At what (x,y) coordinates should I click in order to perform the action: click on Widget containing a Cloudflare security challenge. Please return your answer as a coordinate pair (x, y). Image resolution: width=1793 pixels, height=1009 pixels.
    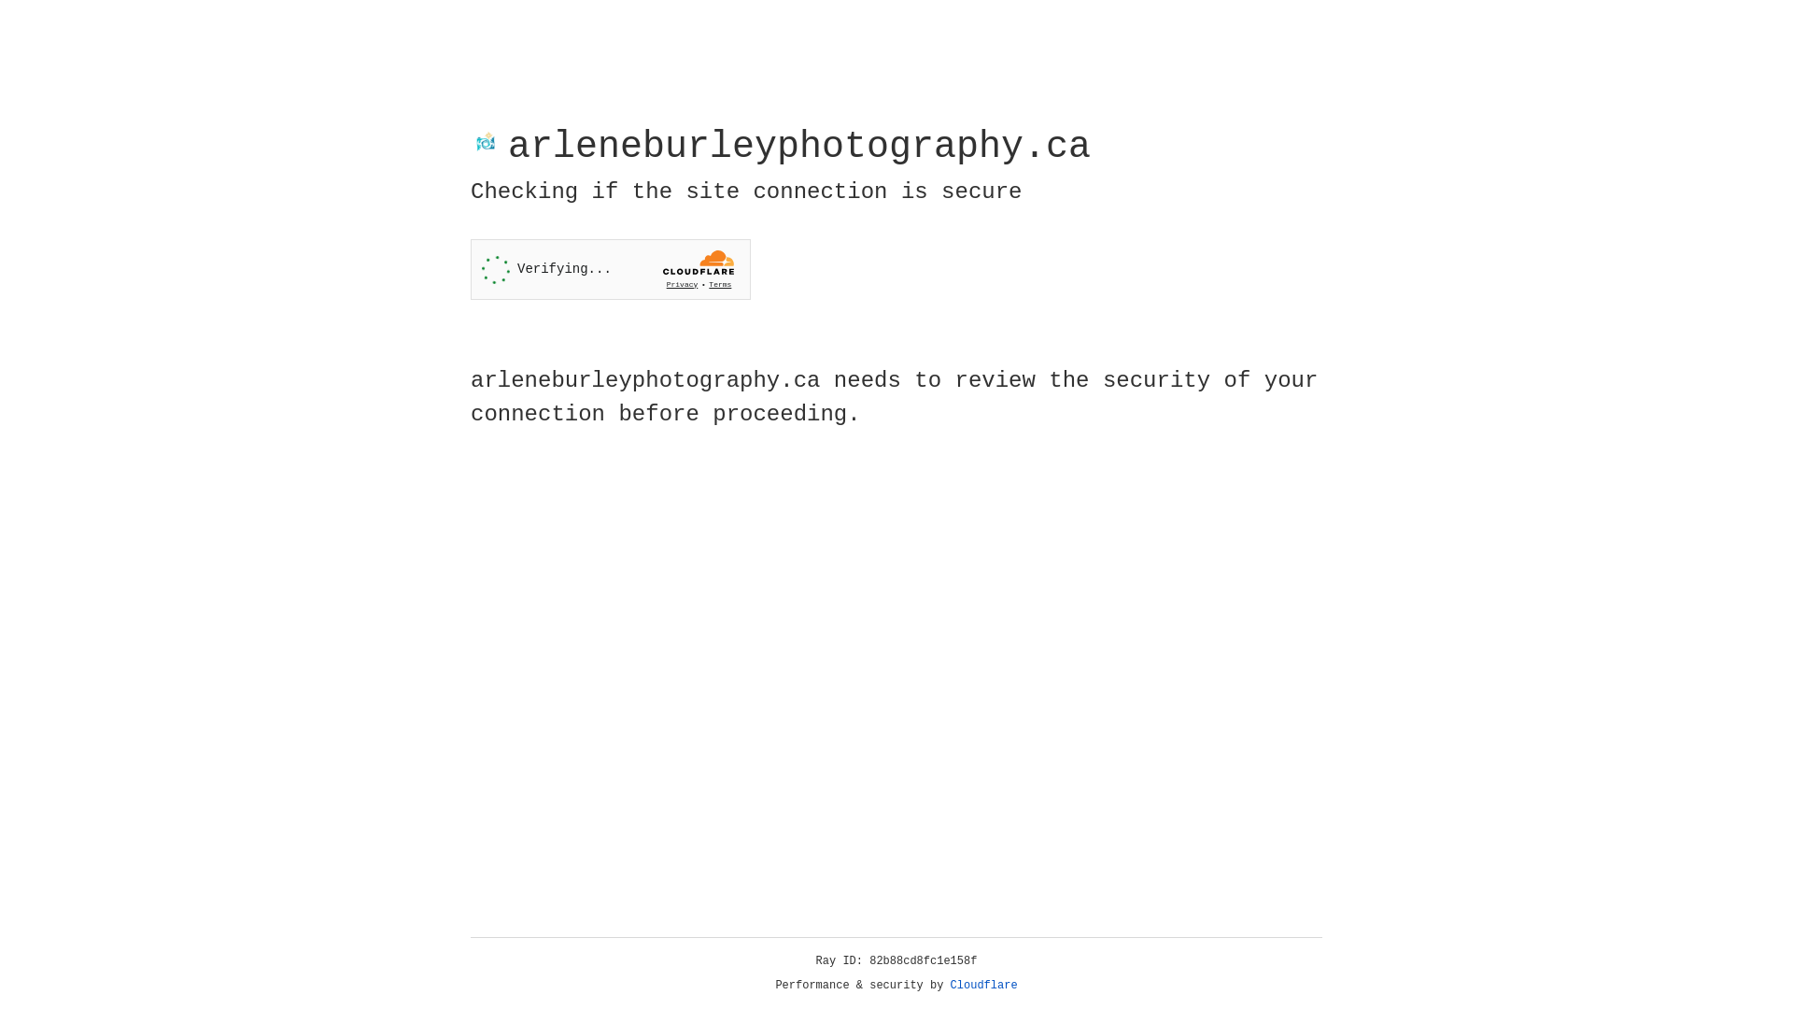
    Looking at the image, I should click on (611, 269).